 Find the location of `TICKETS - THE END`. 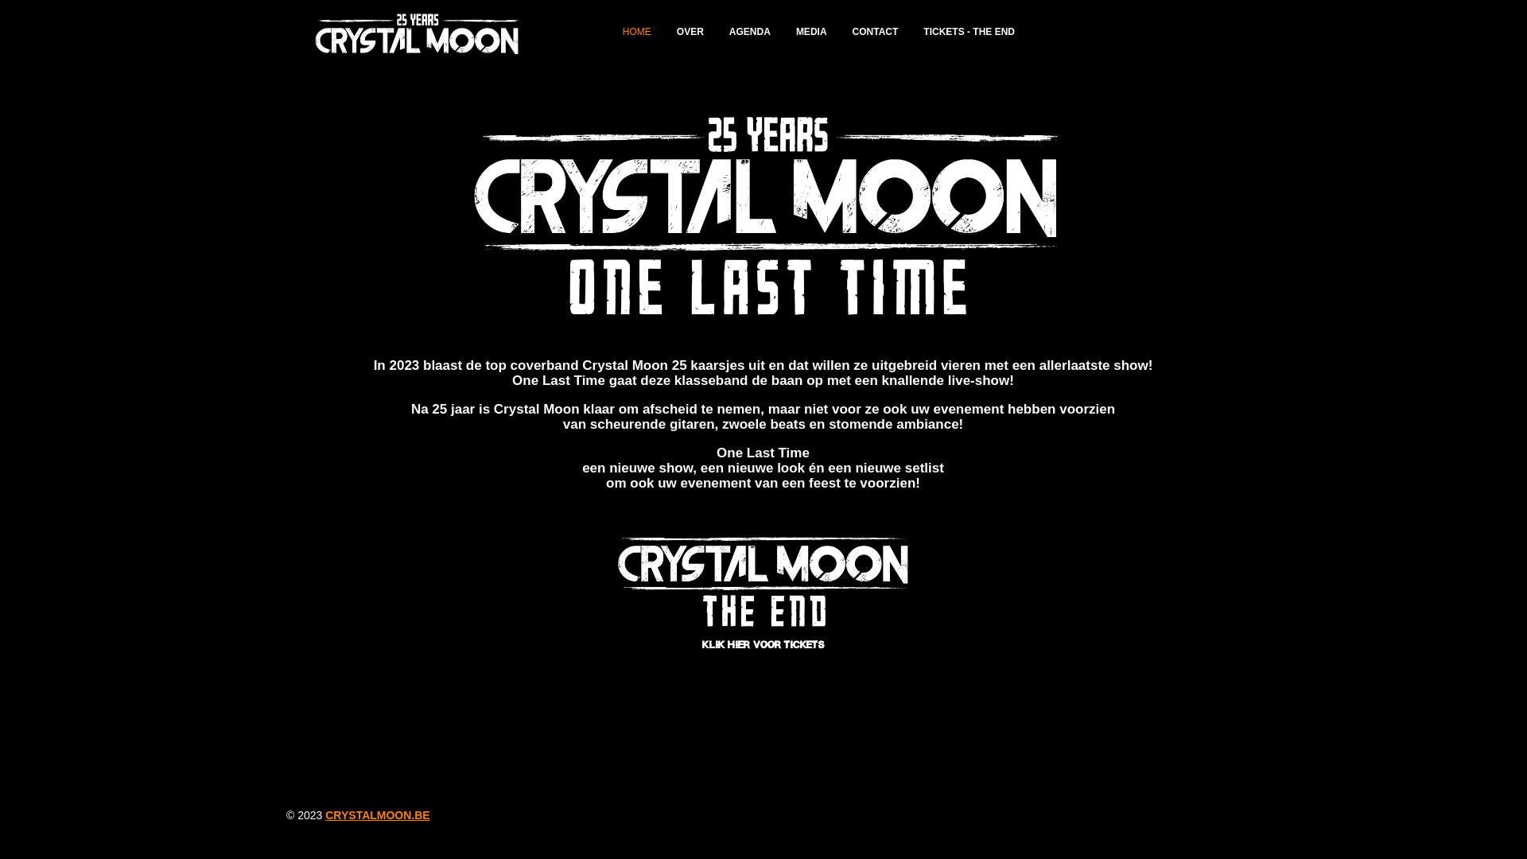

TICKETS - THE END is located at coordinates (966, 32).